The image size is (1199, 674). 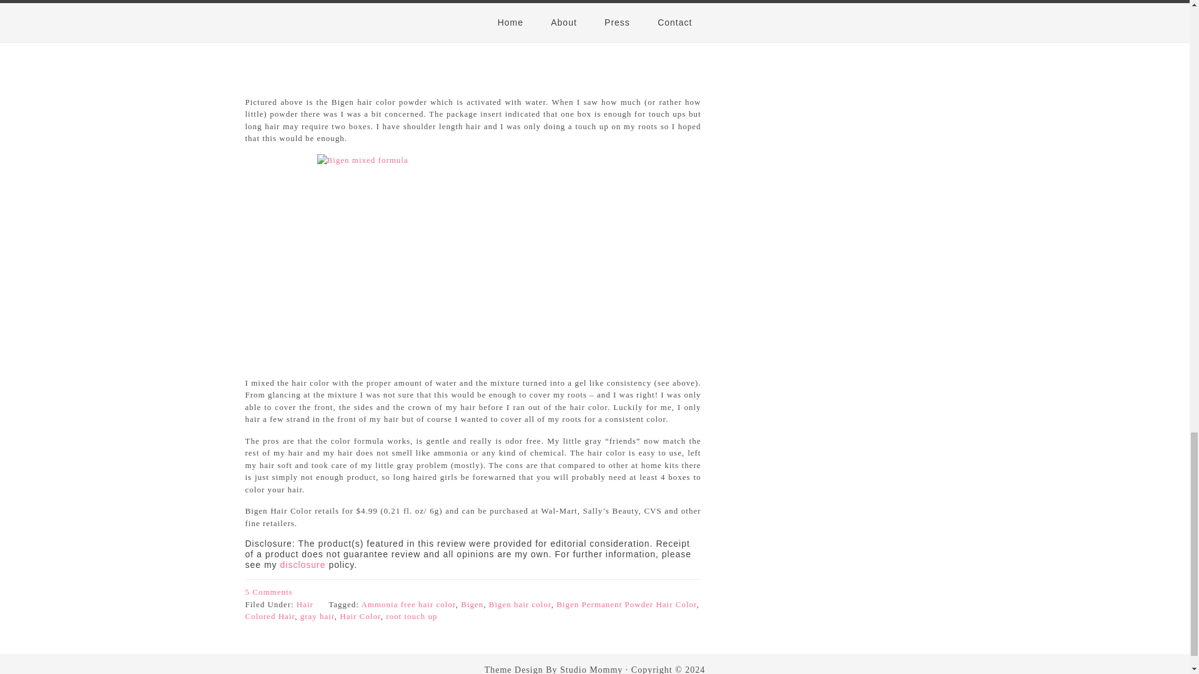 I want to click on root touch up, so click(x=412, y=615).